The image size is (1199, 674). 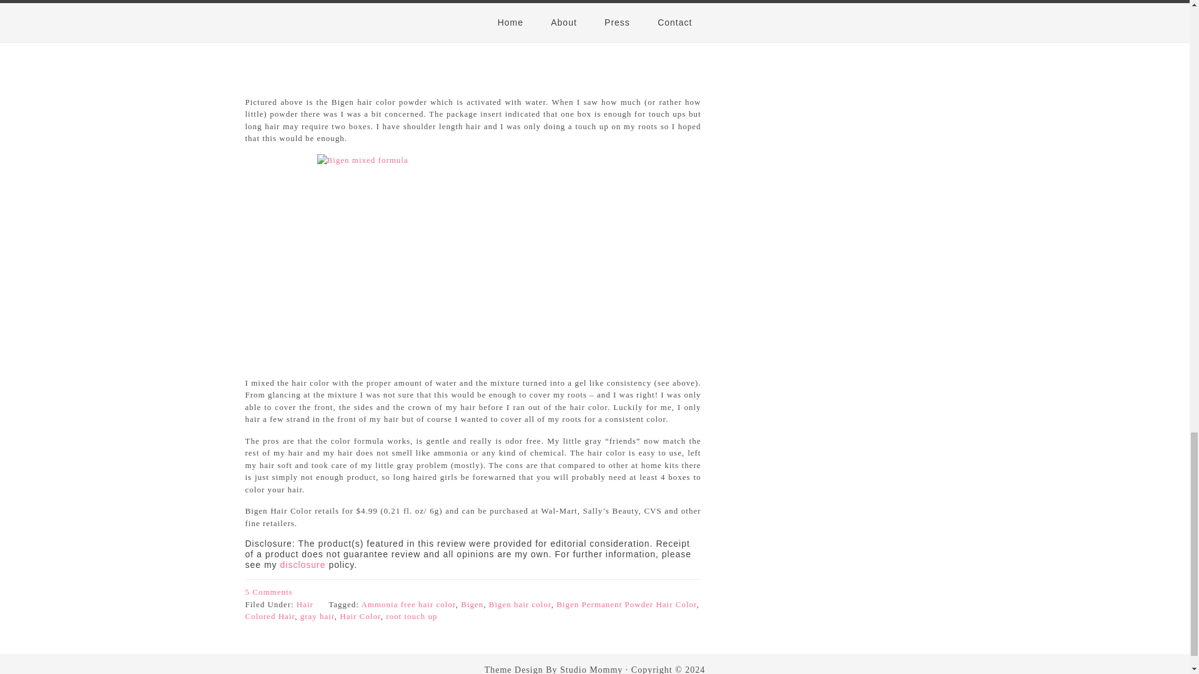 I want to click on root touch up, so click(x=412, y=615).